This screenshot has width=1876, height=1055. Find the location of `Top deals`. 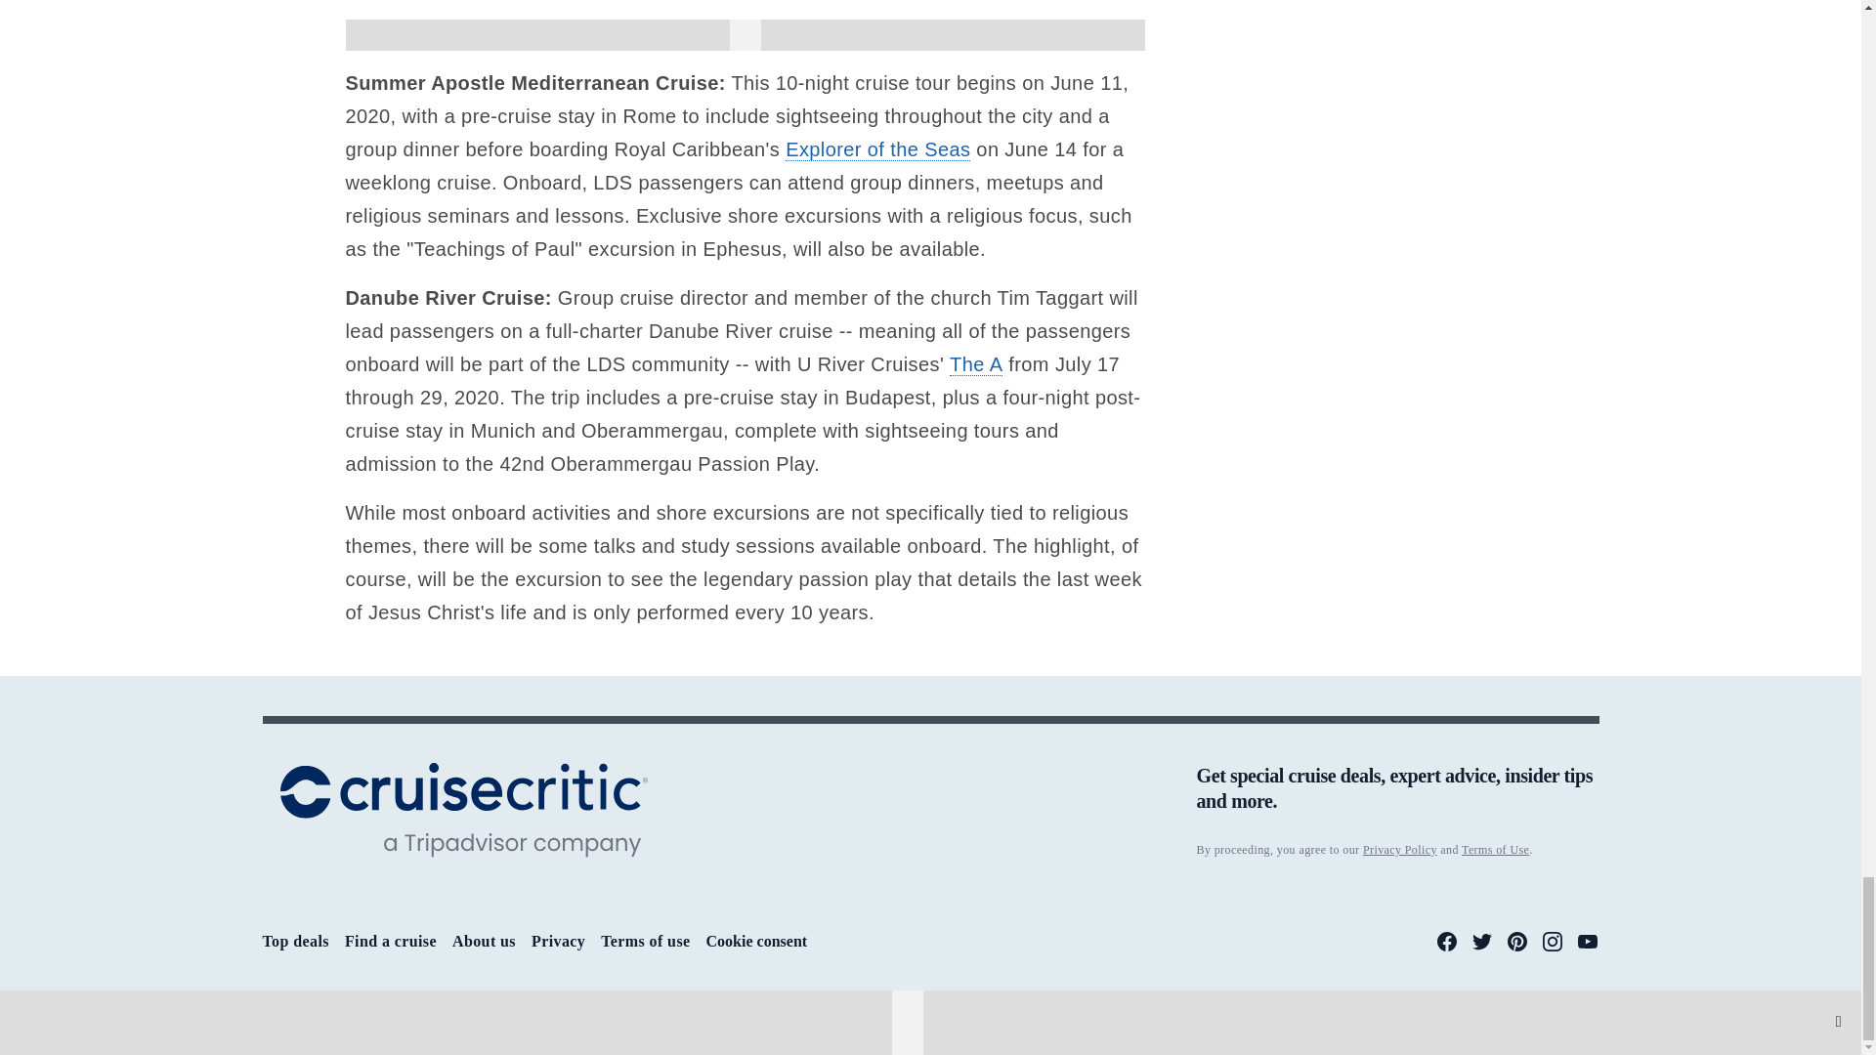

Top deals is located at coordinates (295, 941).